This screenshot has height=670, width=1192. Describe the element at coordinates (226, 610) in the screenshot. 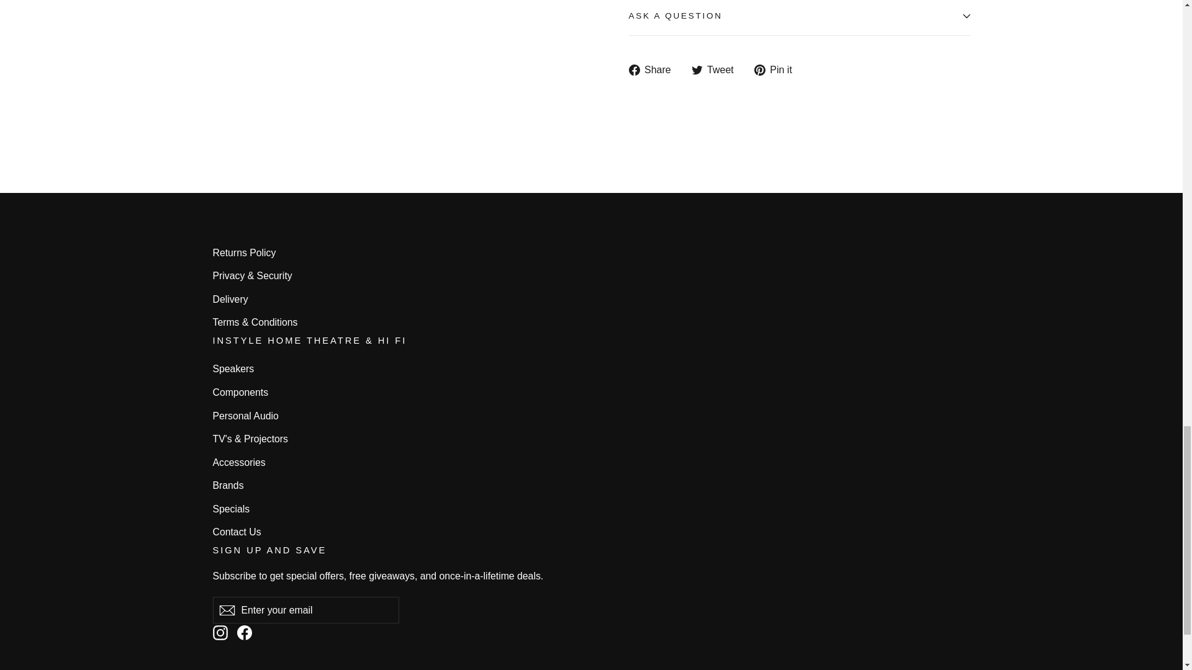

I see `icon-email` at that location.